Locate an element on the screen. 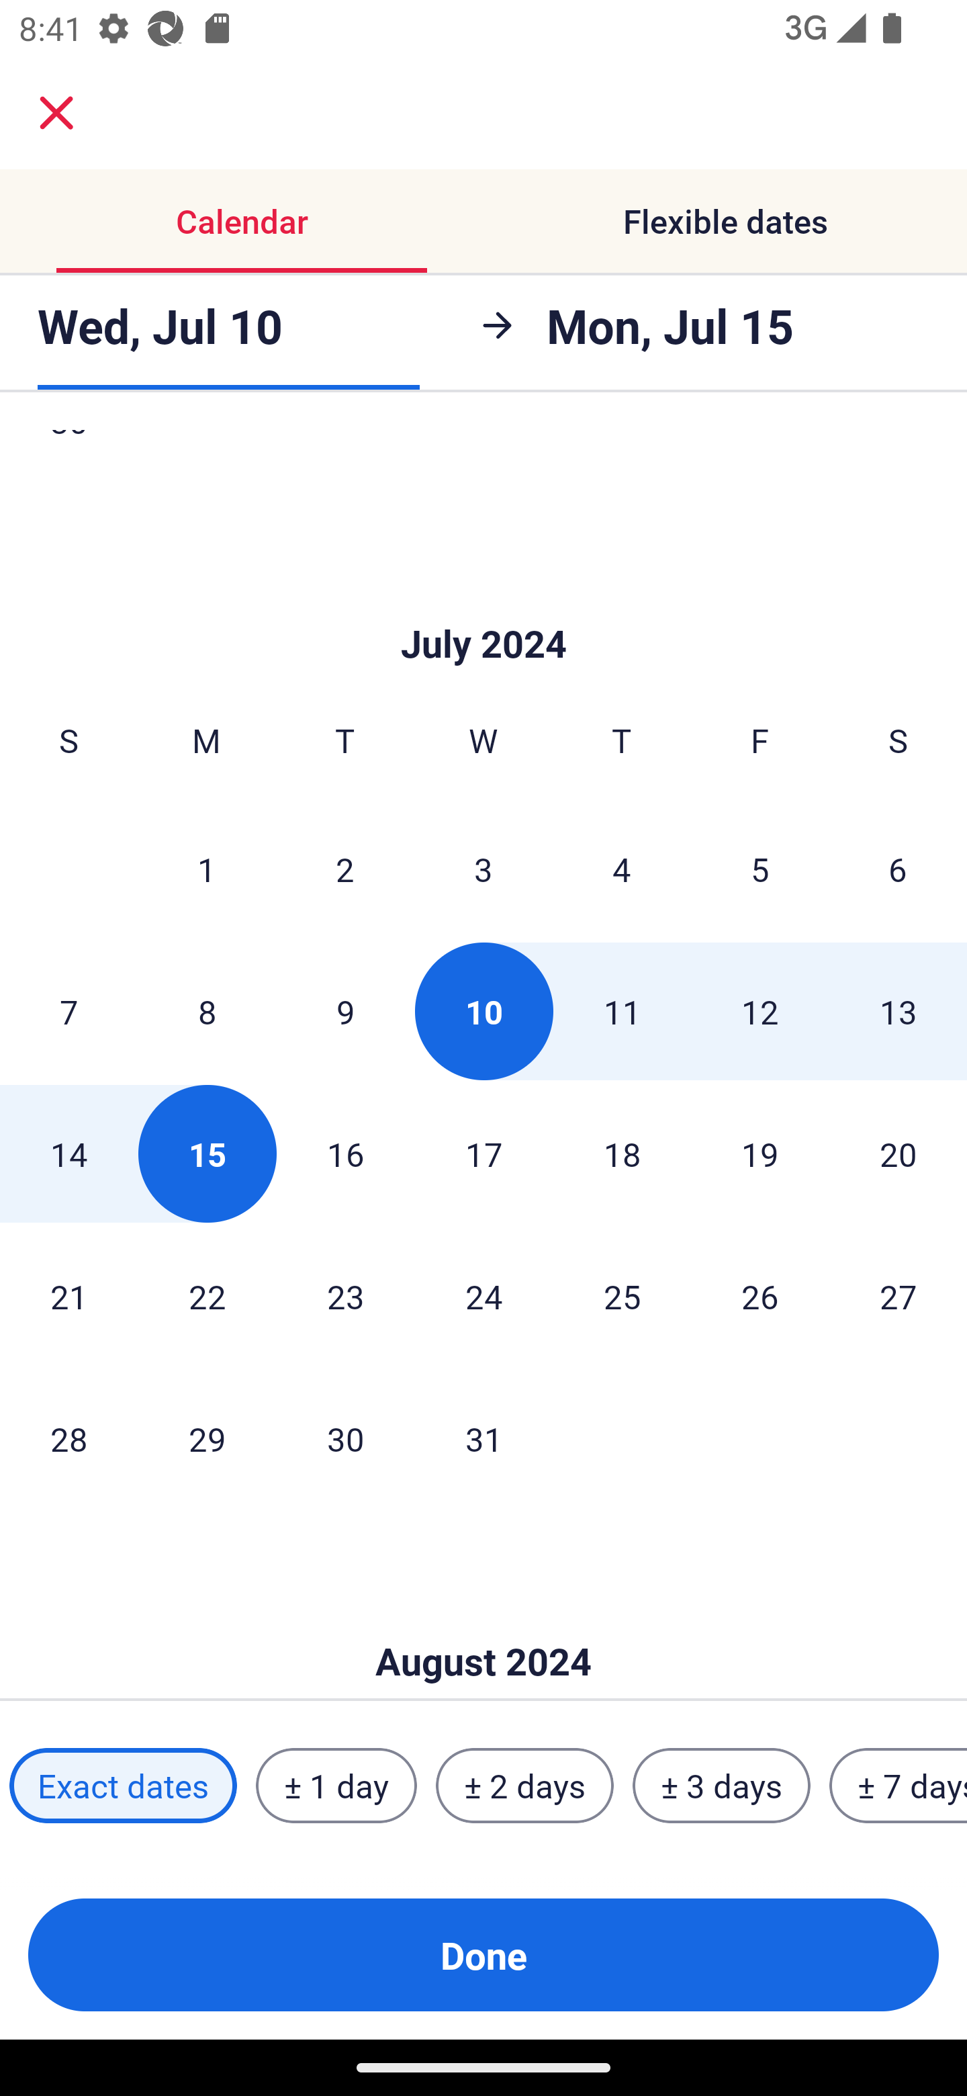 Image resolution: width=967 pixels, height=2096 pixels. 21 Sunday, July 21, 2024 is located at coordinates (68, 1297).